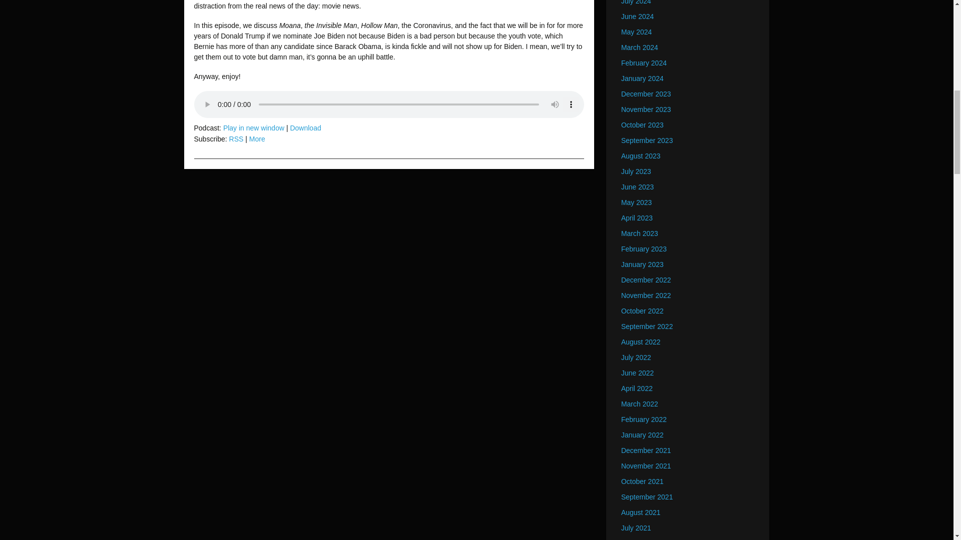 The image size is (961, 540). Describe the element at coordinates (257, 139) in the screenshot. I see `More` at that location.